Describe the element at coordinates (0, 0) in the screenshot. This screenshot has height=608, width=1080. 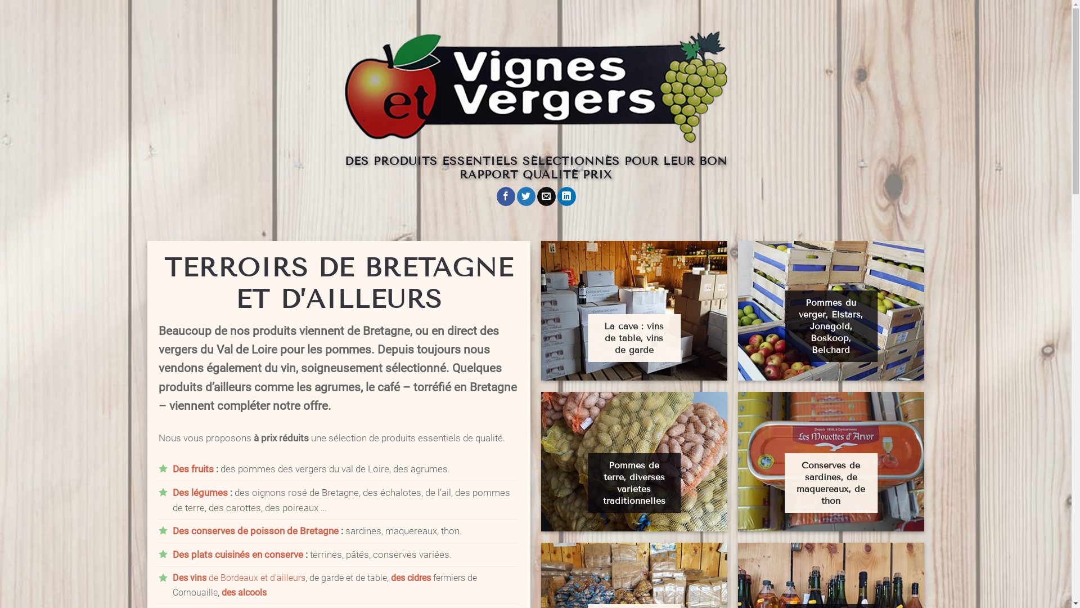
I see `Skip to content` at that location.